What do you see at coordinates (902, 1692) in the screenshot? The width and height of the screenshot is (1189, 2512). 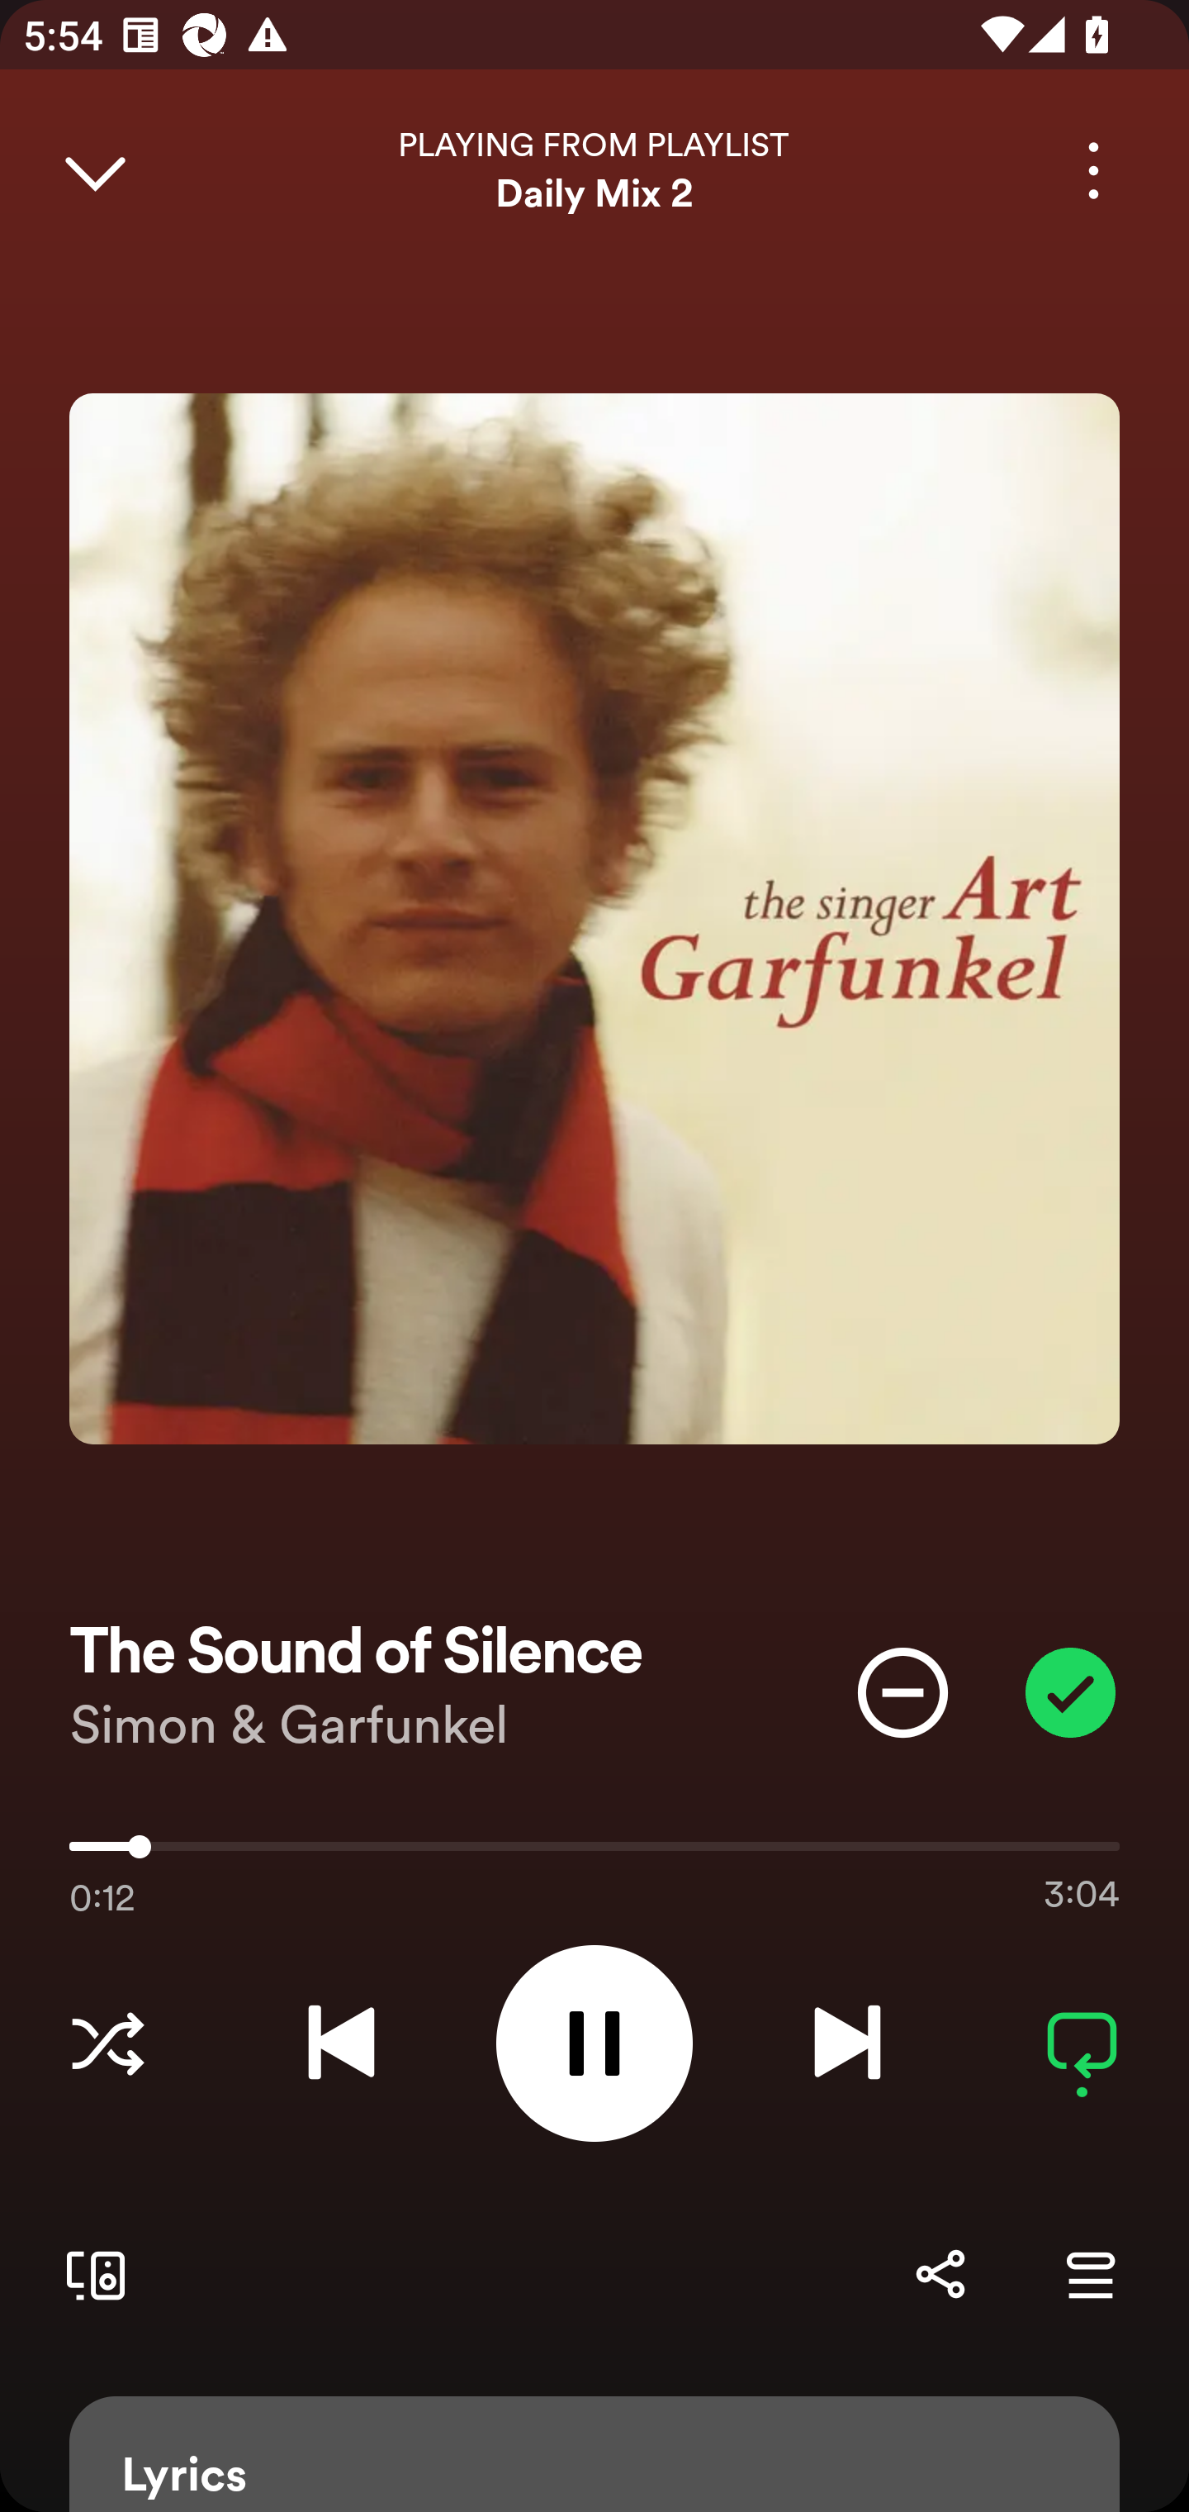 I see `Don't play this` at bounding box center [902, 1692].